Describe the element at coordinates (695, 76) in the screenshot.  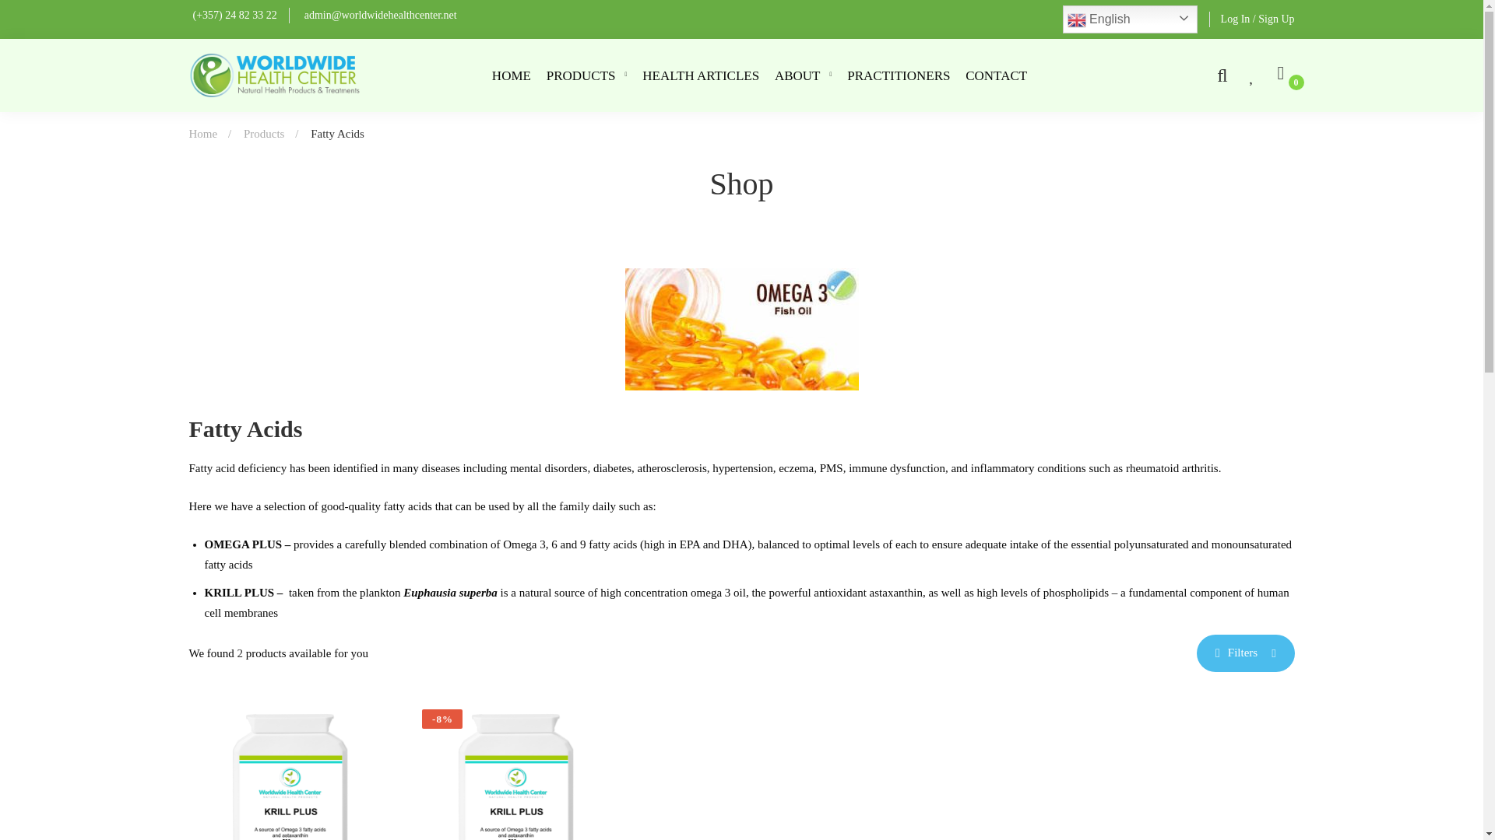
I see `HEALTH ARTICLES` at that location.